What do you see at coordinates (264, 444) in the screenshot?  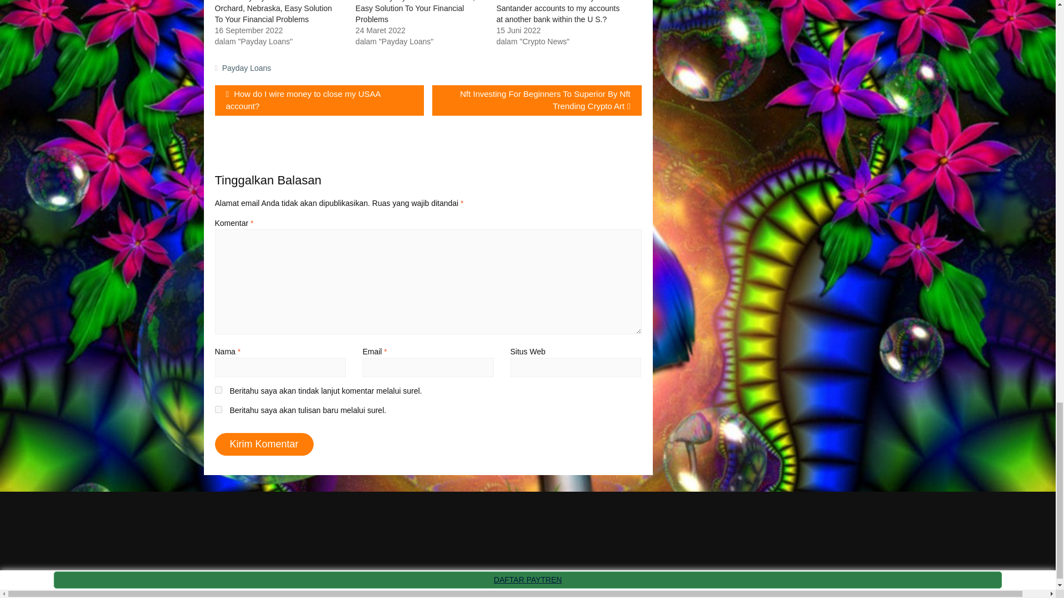 I see `Kirim Komentar` at bounding box center [264, 444].